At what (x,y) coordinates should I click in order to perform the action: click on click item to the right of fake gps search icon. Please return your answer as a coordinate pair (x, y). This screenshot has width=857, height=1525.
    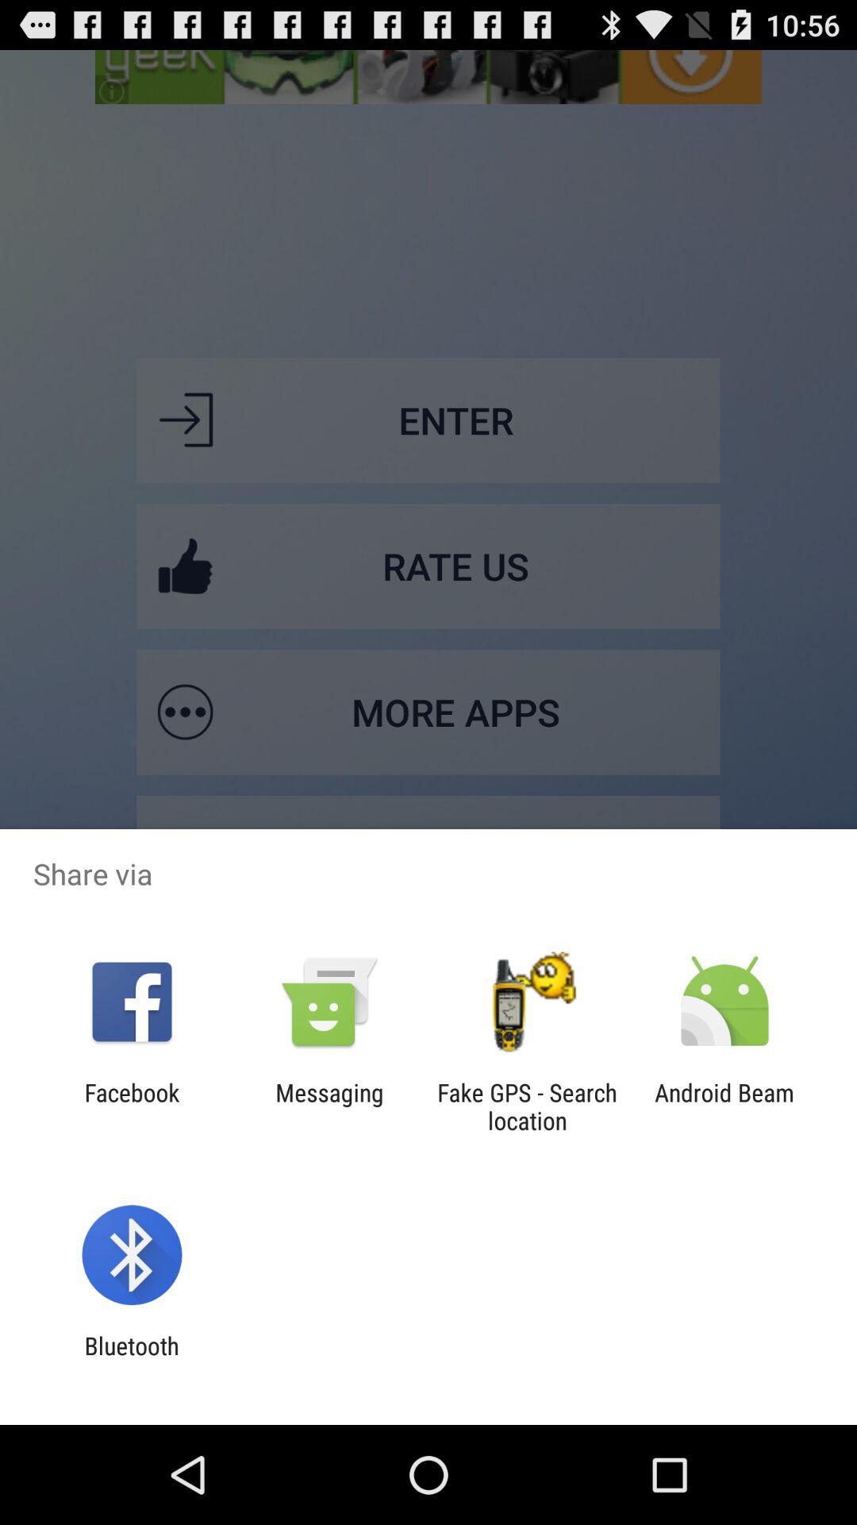
    Looking at the image, I should click on (724, 1106).